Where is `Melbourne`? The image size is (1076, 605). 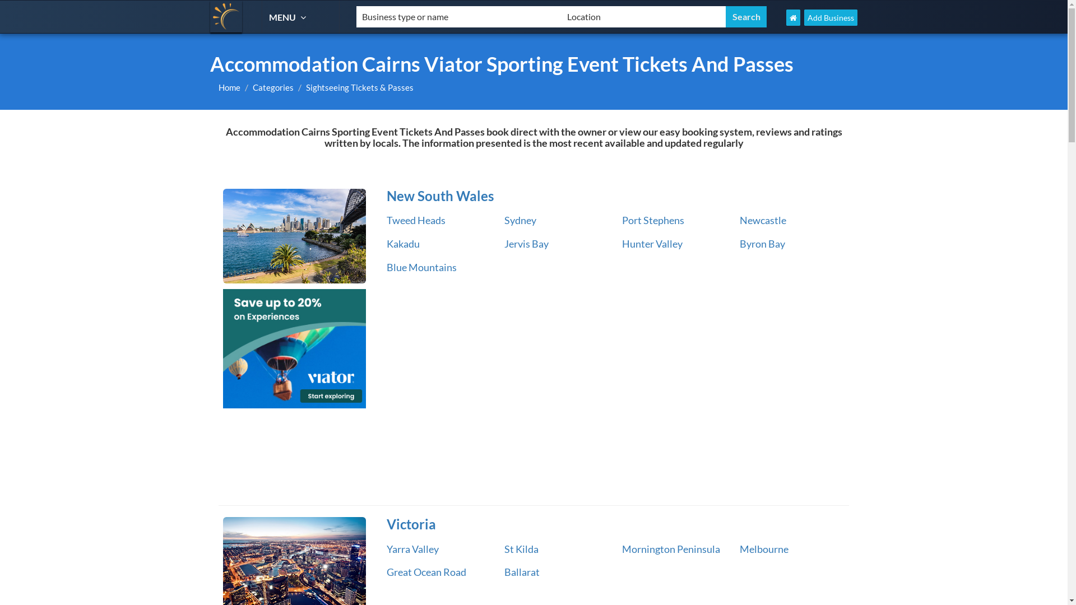 Melbourne is located at coordinates (764, 549).